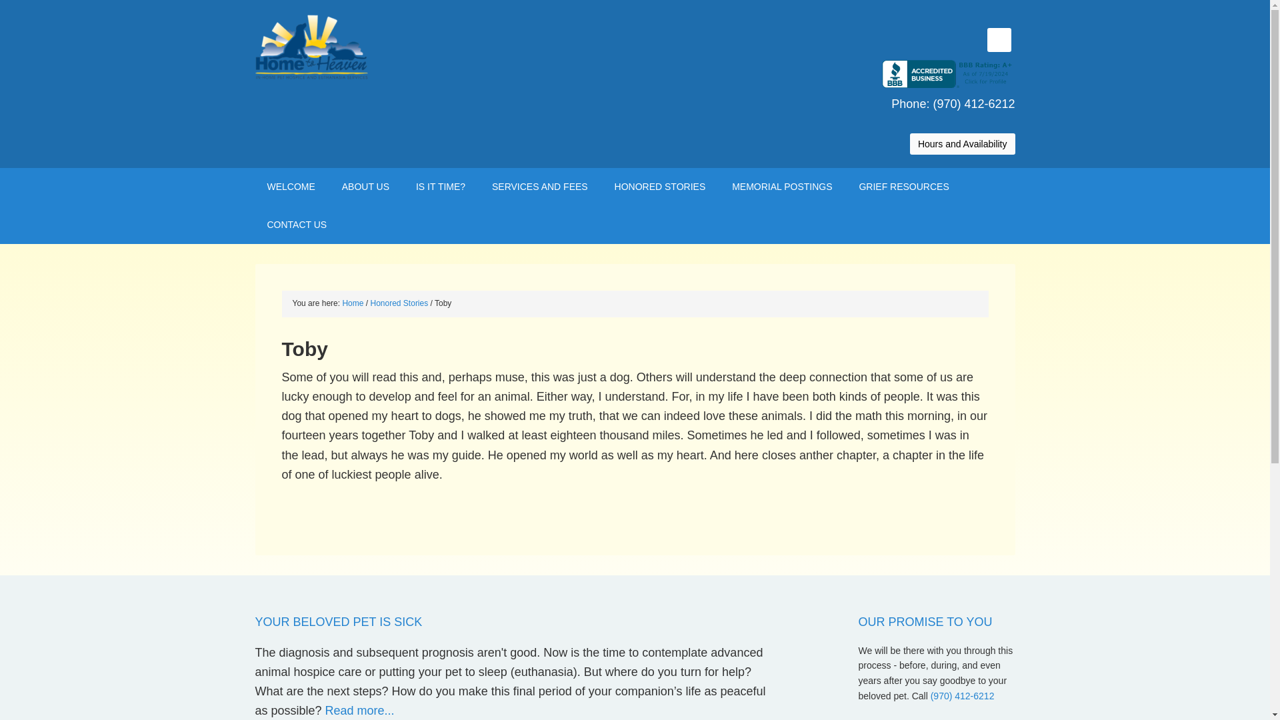 The width and height of the screenshot is (1280, 720). Describe the element at coordinates (441, 187) in the screenshot. I see `IS IT TIME?` at that location.